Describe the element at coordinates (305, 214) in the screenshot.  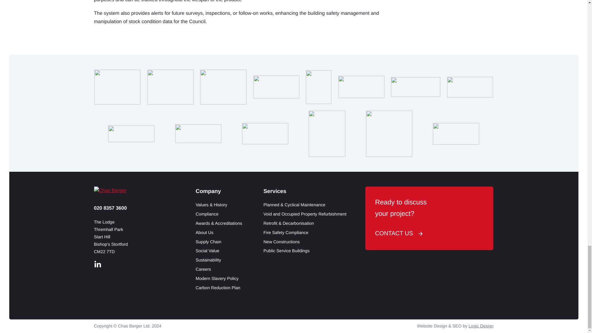
I see `Void and Occupied Property Refurbishment` at that location.